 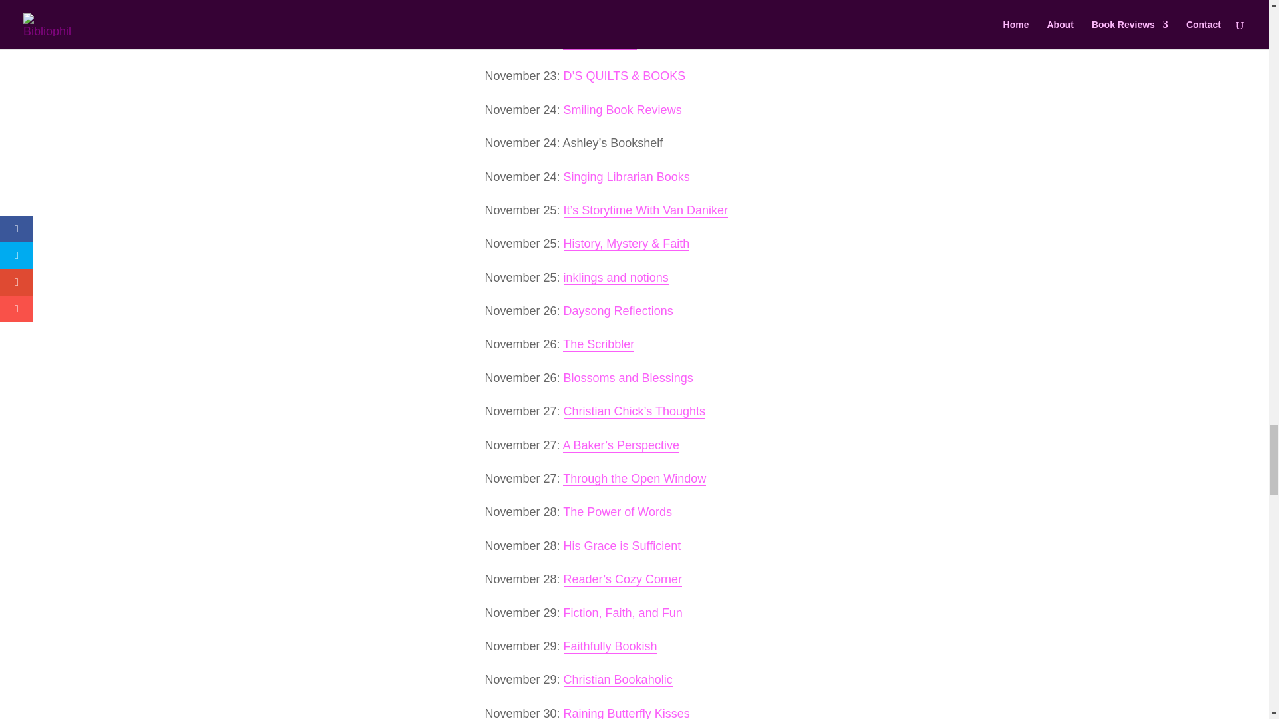 I want to click on The Scribbler, so click(x=598, y=344).